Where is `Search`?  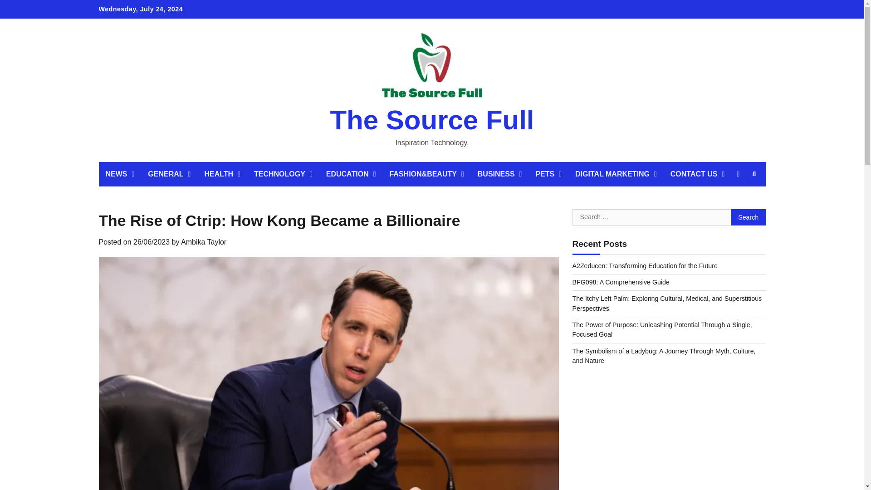
Search is located at coordinates (749, 217).